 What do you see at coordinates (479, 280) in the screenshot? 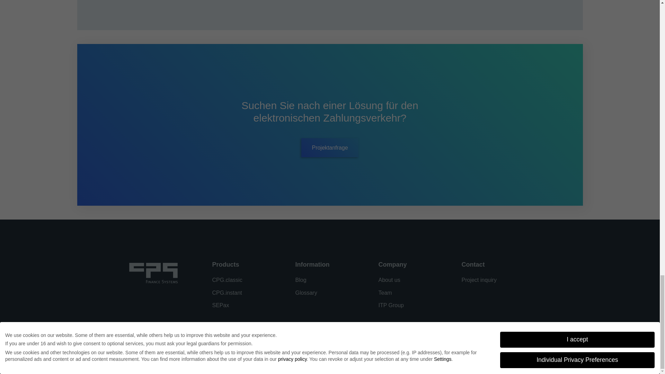
I see `Project inquiry` at bounding box center [479, 280].